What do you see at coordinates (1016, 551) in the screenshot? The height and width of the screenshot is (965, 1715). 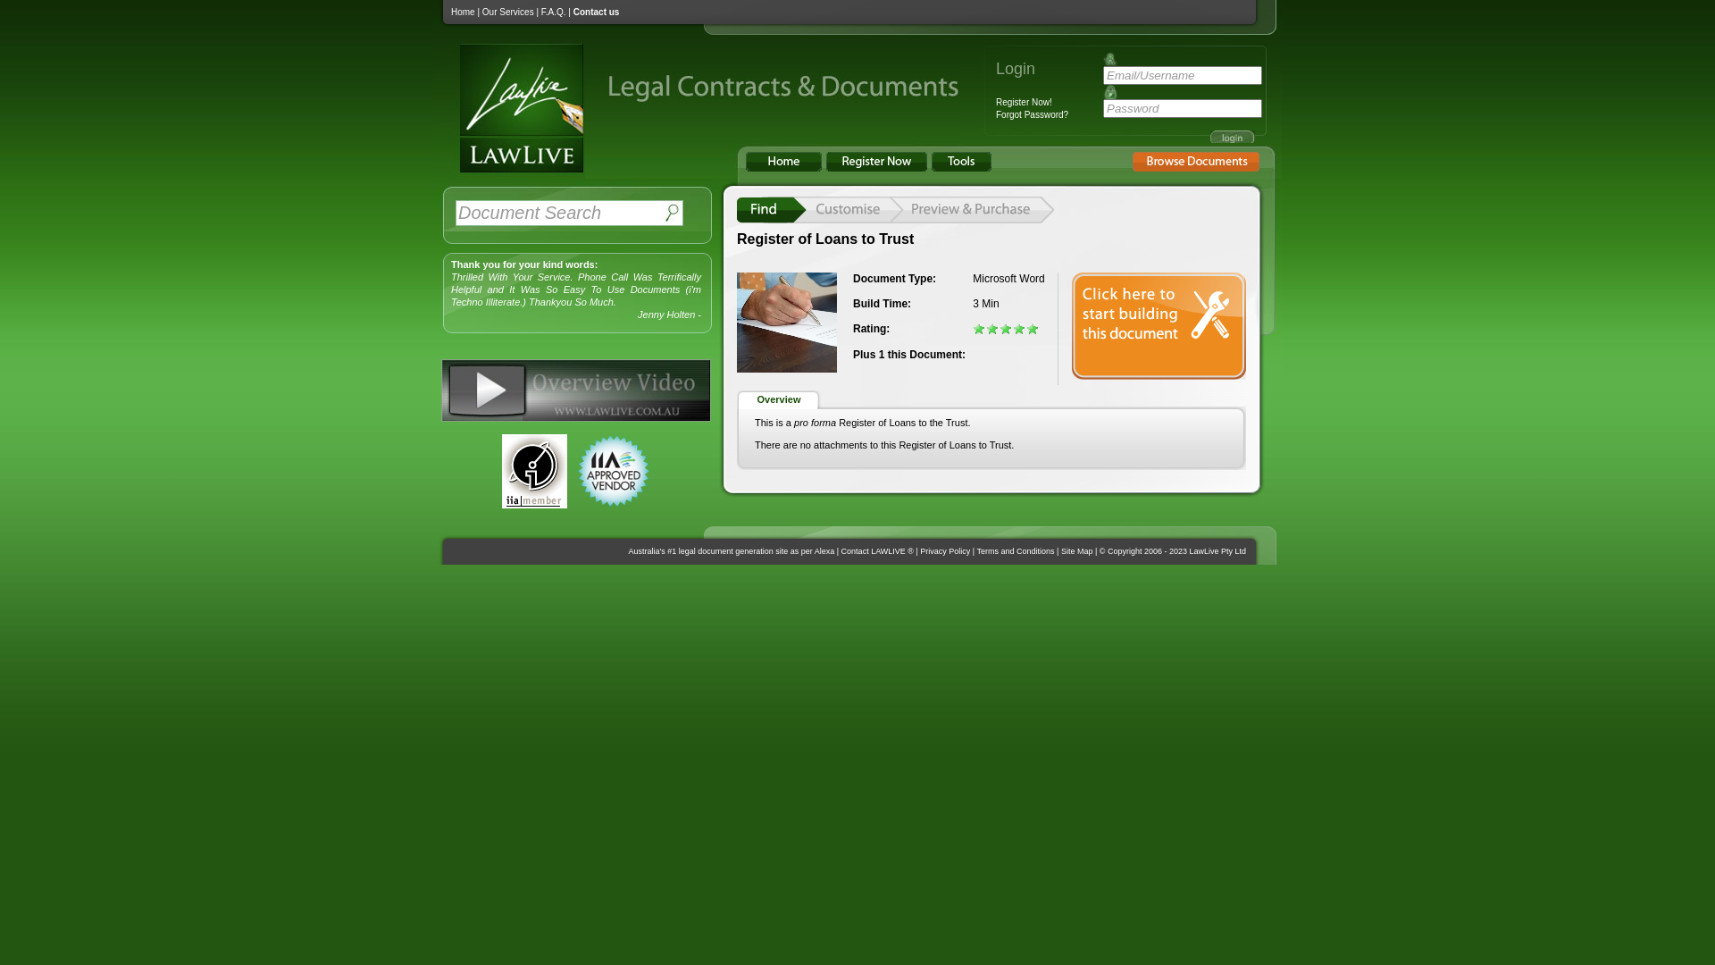 I see `Terms and Conditions` at bounding box center [1016, 551].